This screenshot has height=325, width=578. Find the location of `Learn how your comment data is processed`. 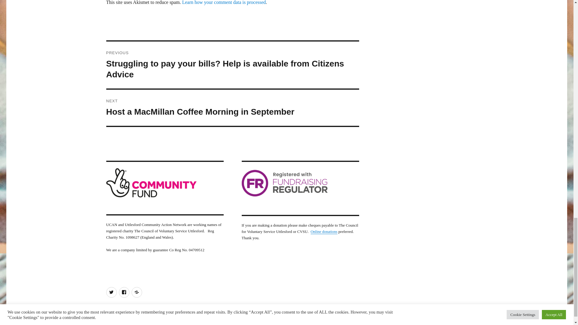

Learn how your comment data is processed is located at coordinates (324, 231).